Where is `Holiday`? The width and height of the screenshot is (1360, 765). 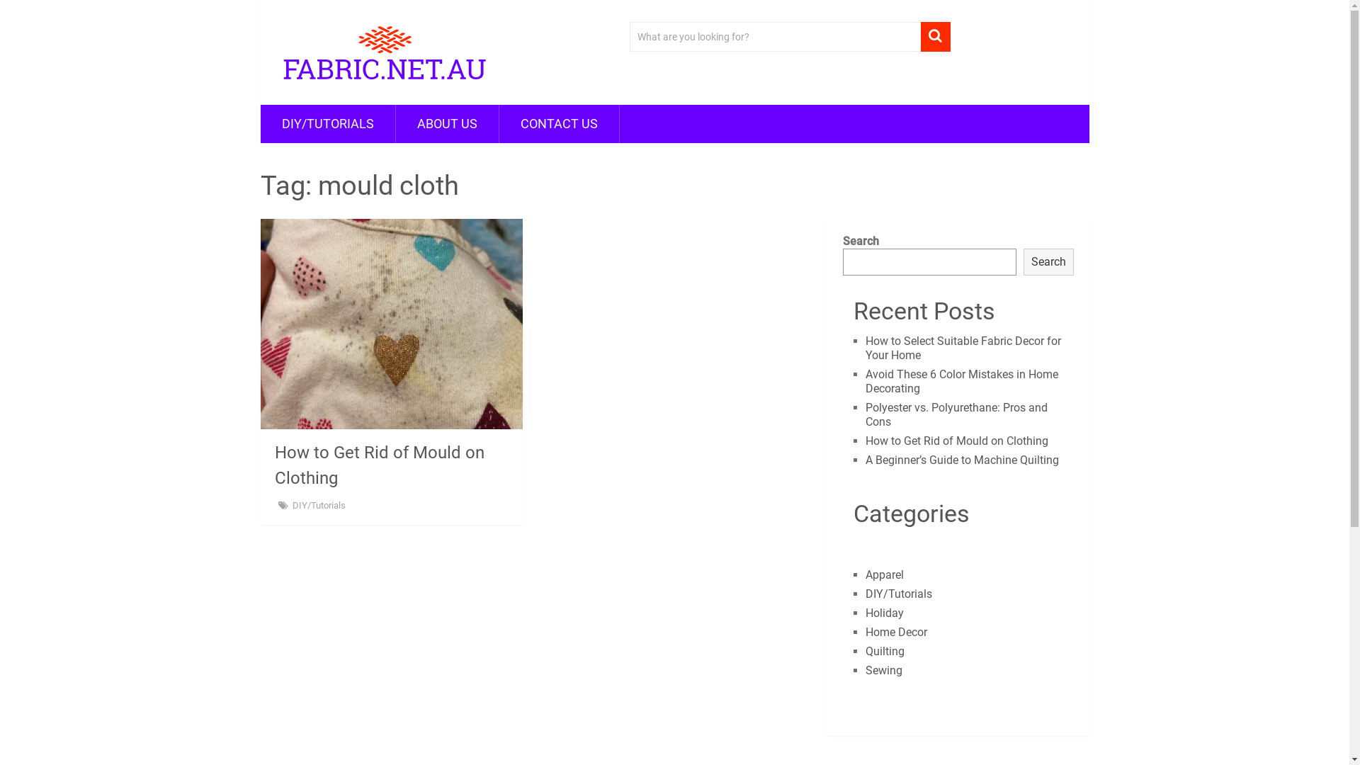
Holiday is located at coordinates (885, 613).